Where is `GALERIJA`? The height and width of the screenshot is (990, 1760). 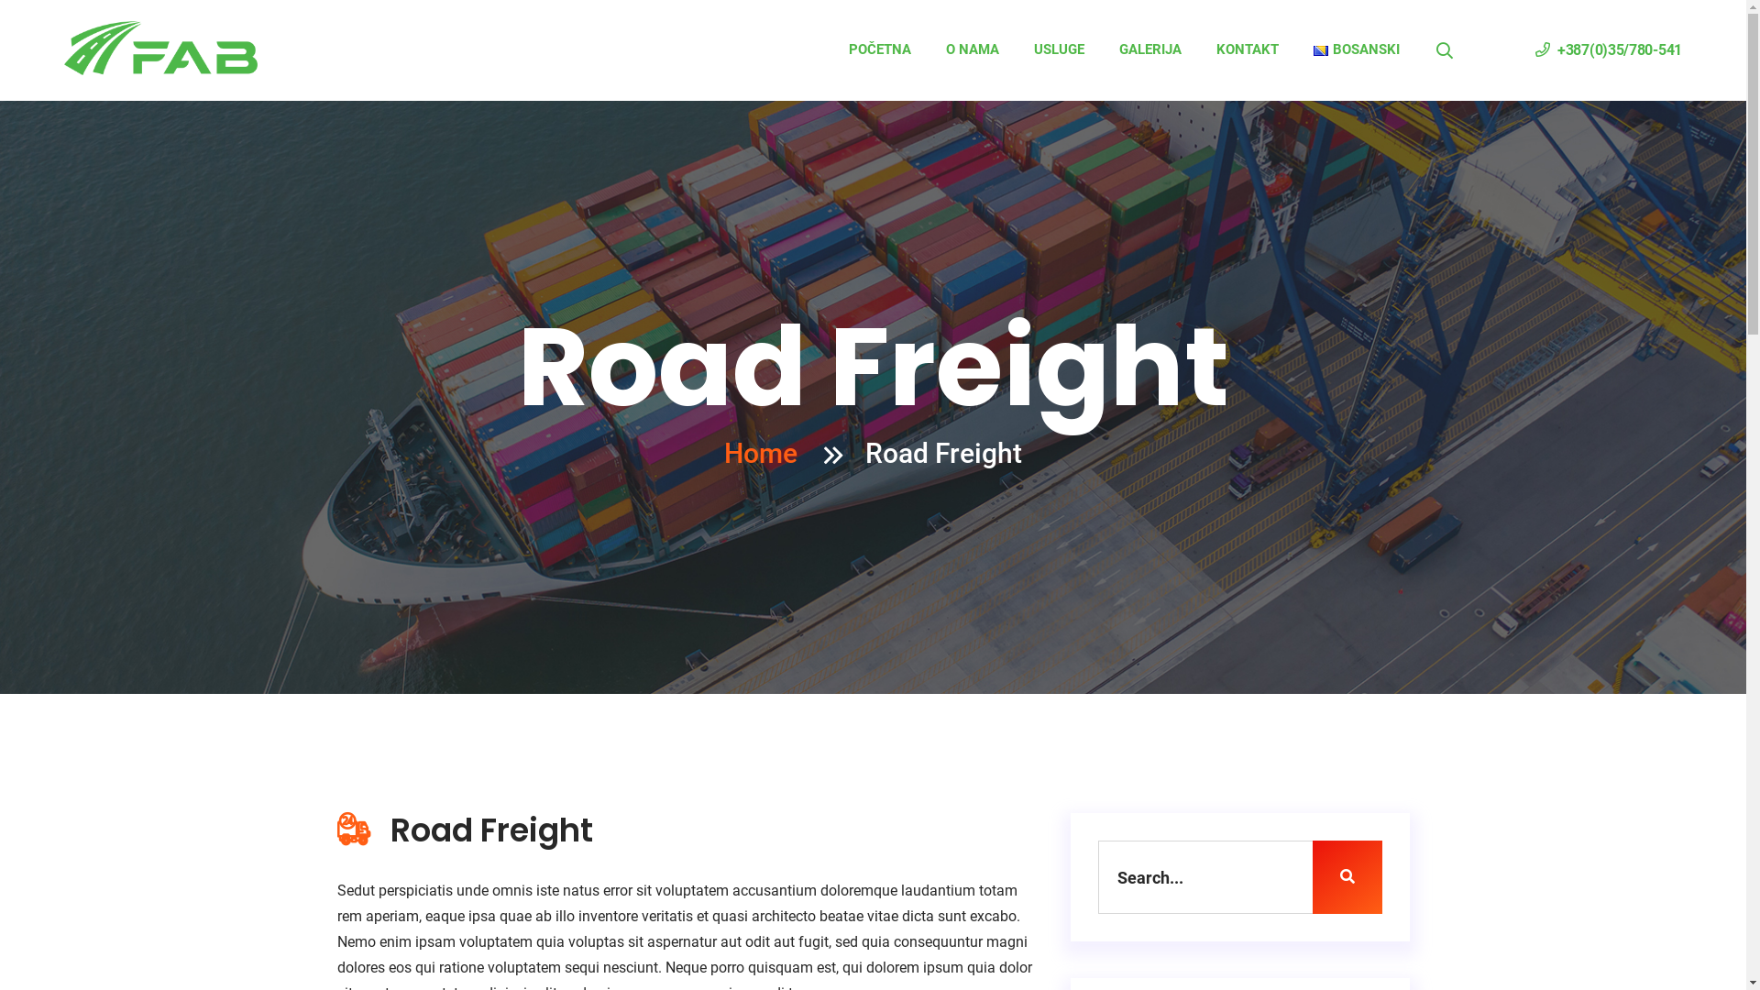
GALERIJA is located at coordinates (1150, 49).